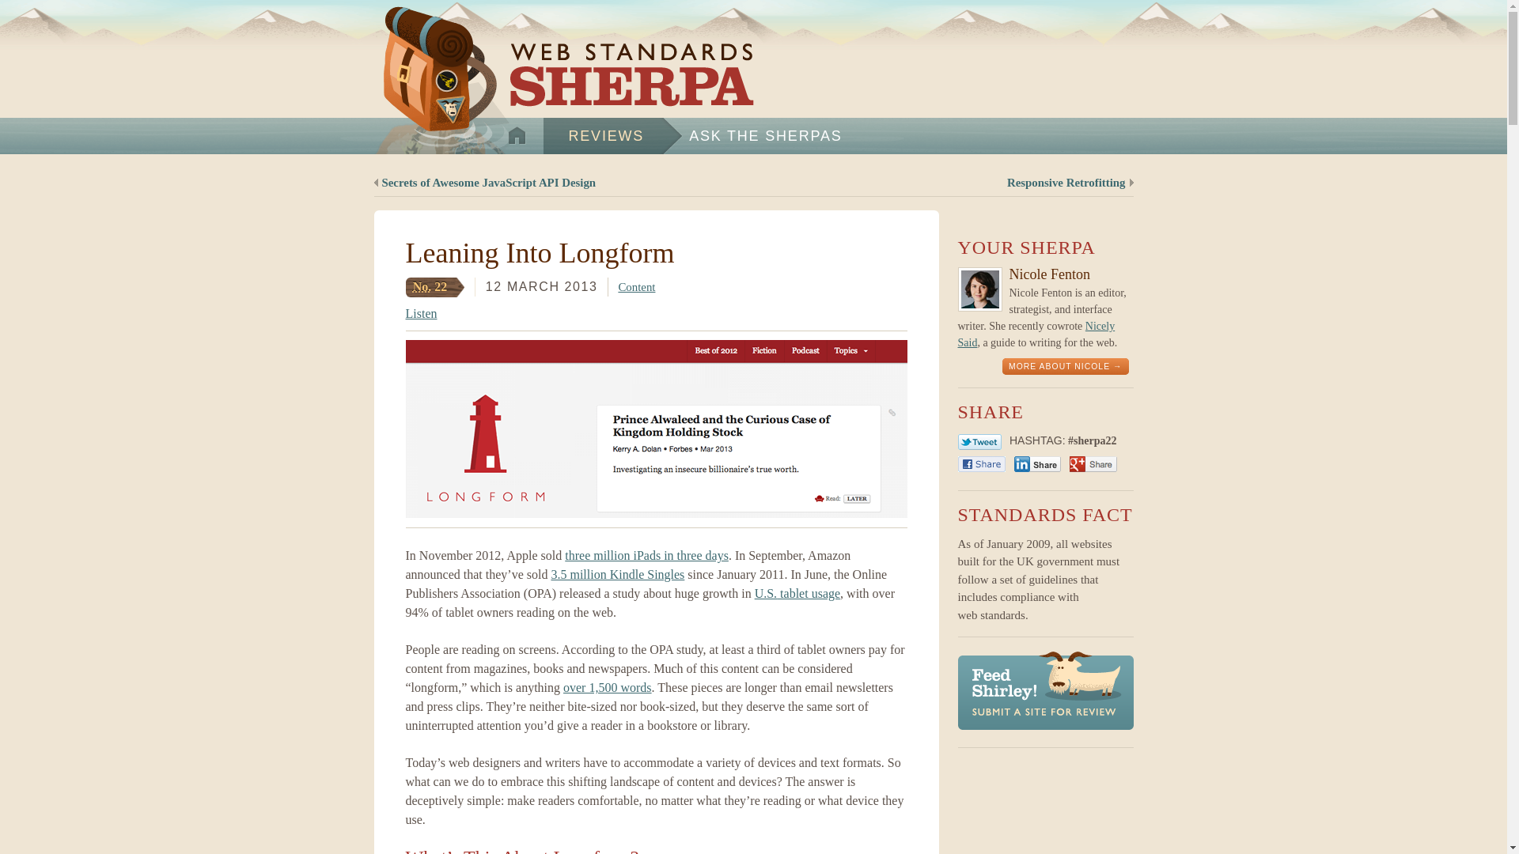  Describe the element at coordinates (772, 136) in the screenshot. I see `ASK THE SHERPAS` at that location.